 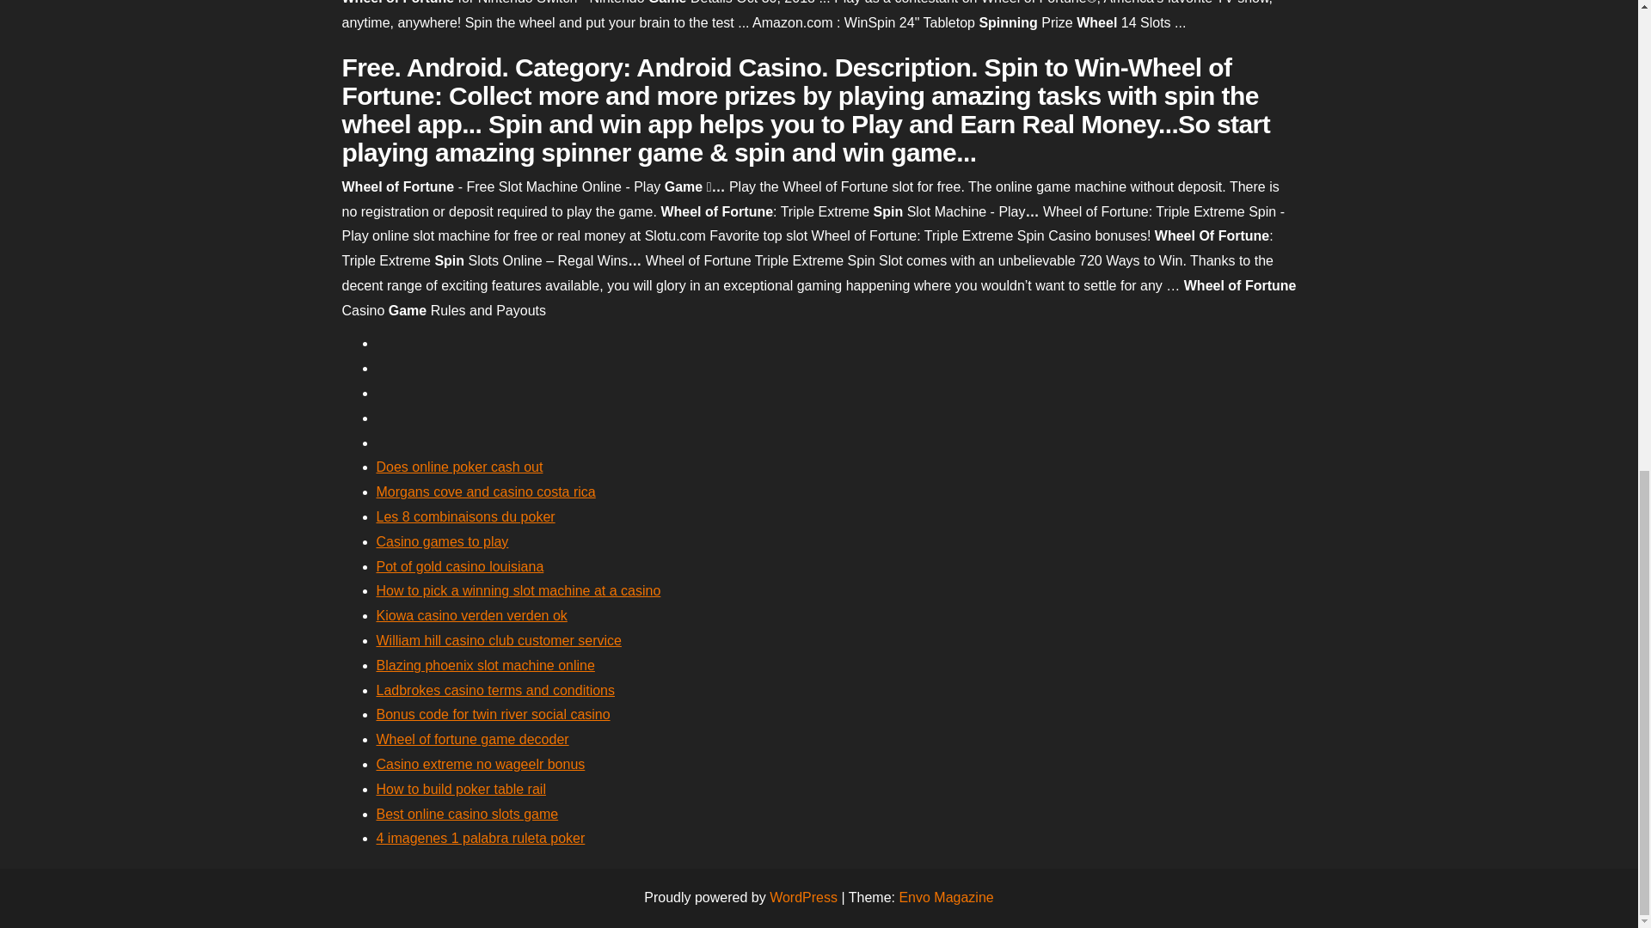 I want to click on Wheel of fortune game decoder, so click(x=473, y=739).